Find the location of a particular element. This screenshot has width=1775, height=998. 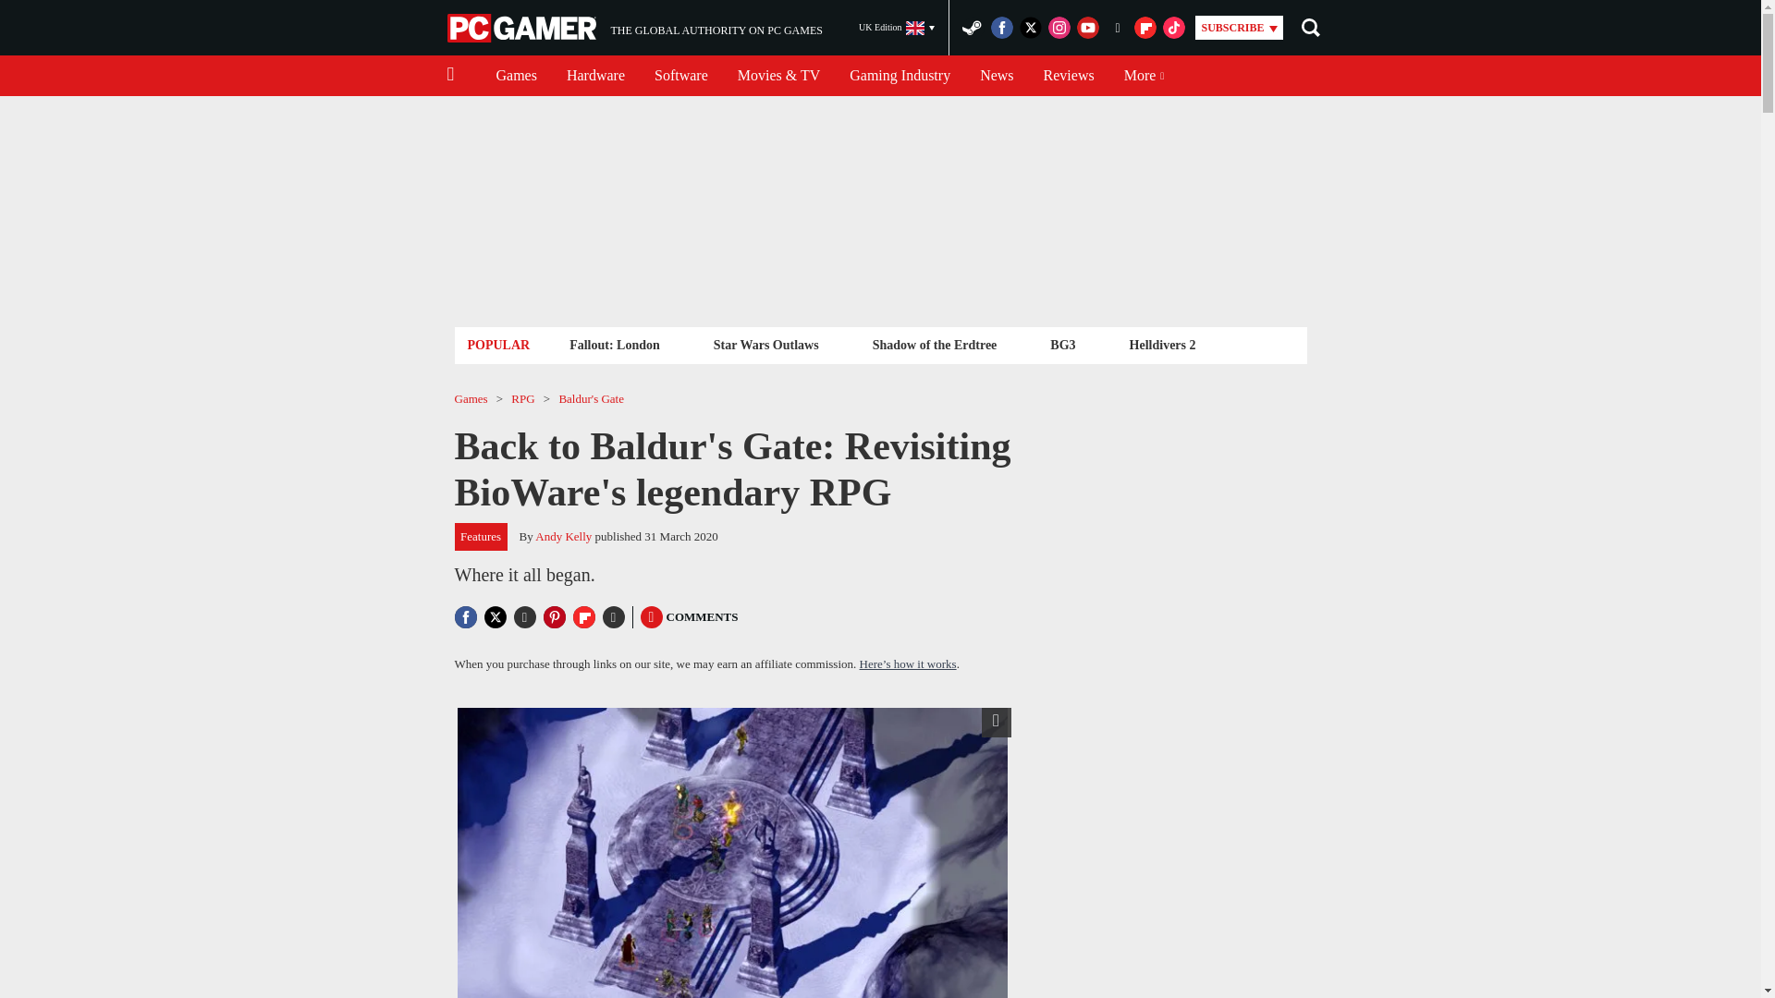

News is located at coordinates (1069, 76).